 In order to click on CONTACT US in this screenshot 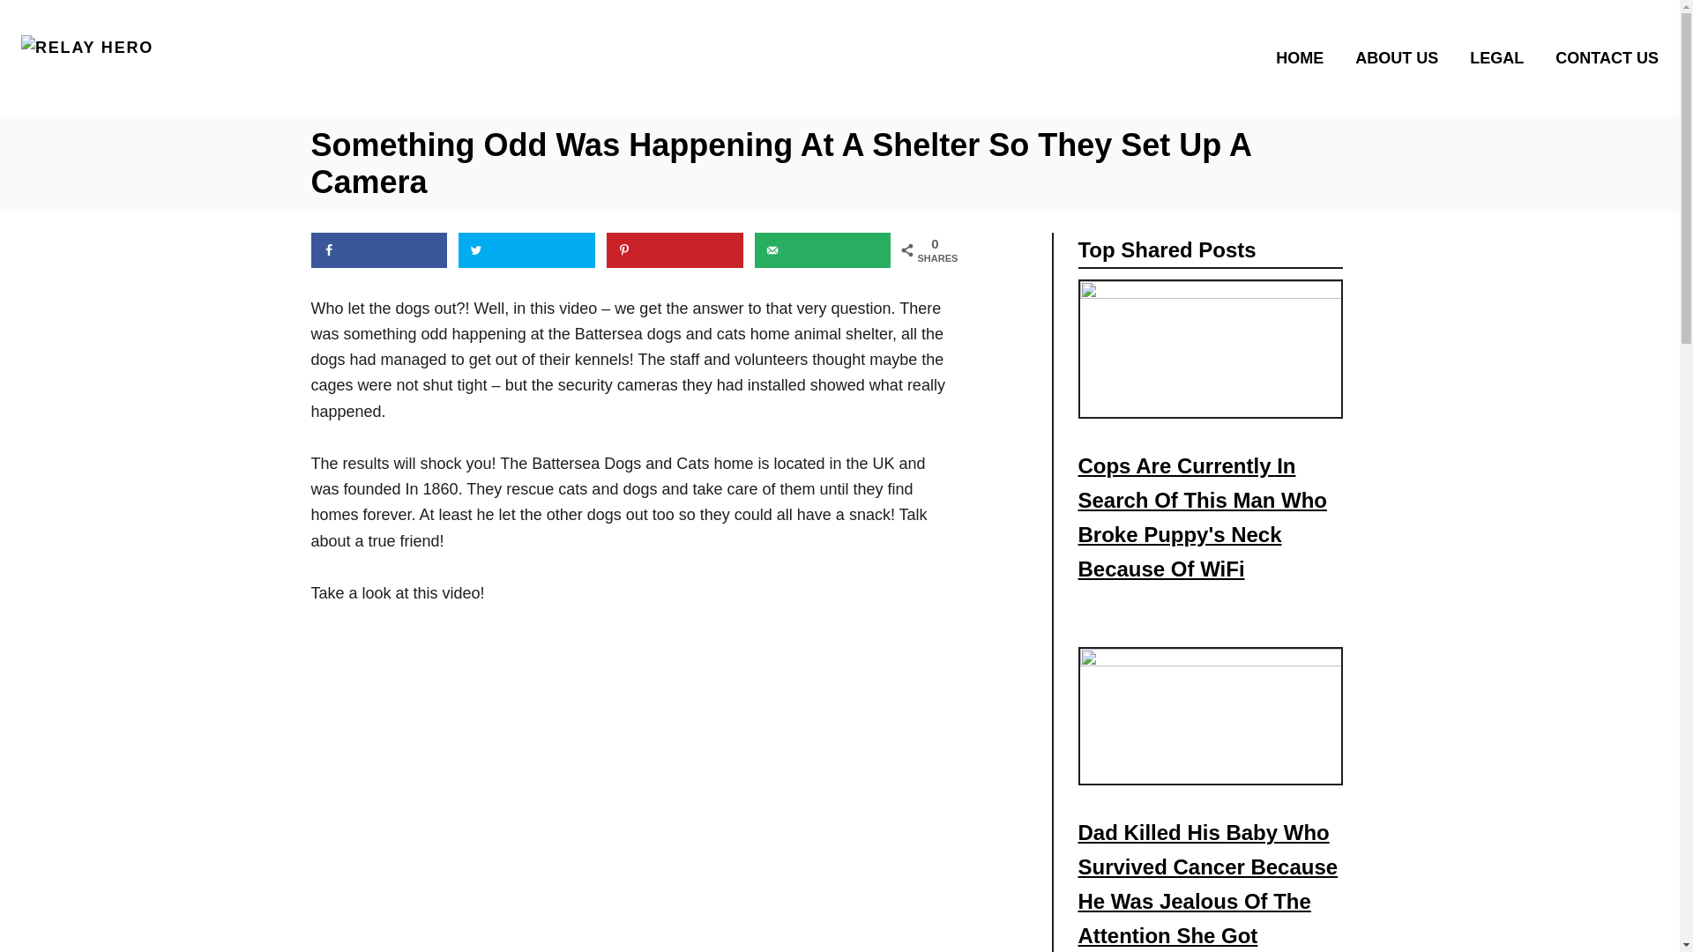, I will do `click(1601, 56)`.